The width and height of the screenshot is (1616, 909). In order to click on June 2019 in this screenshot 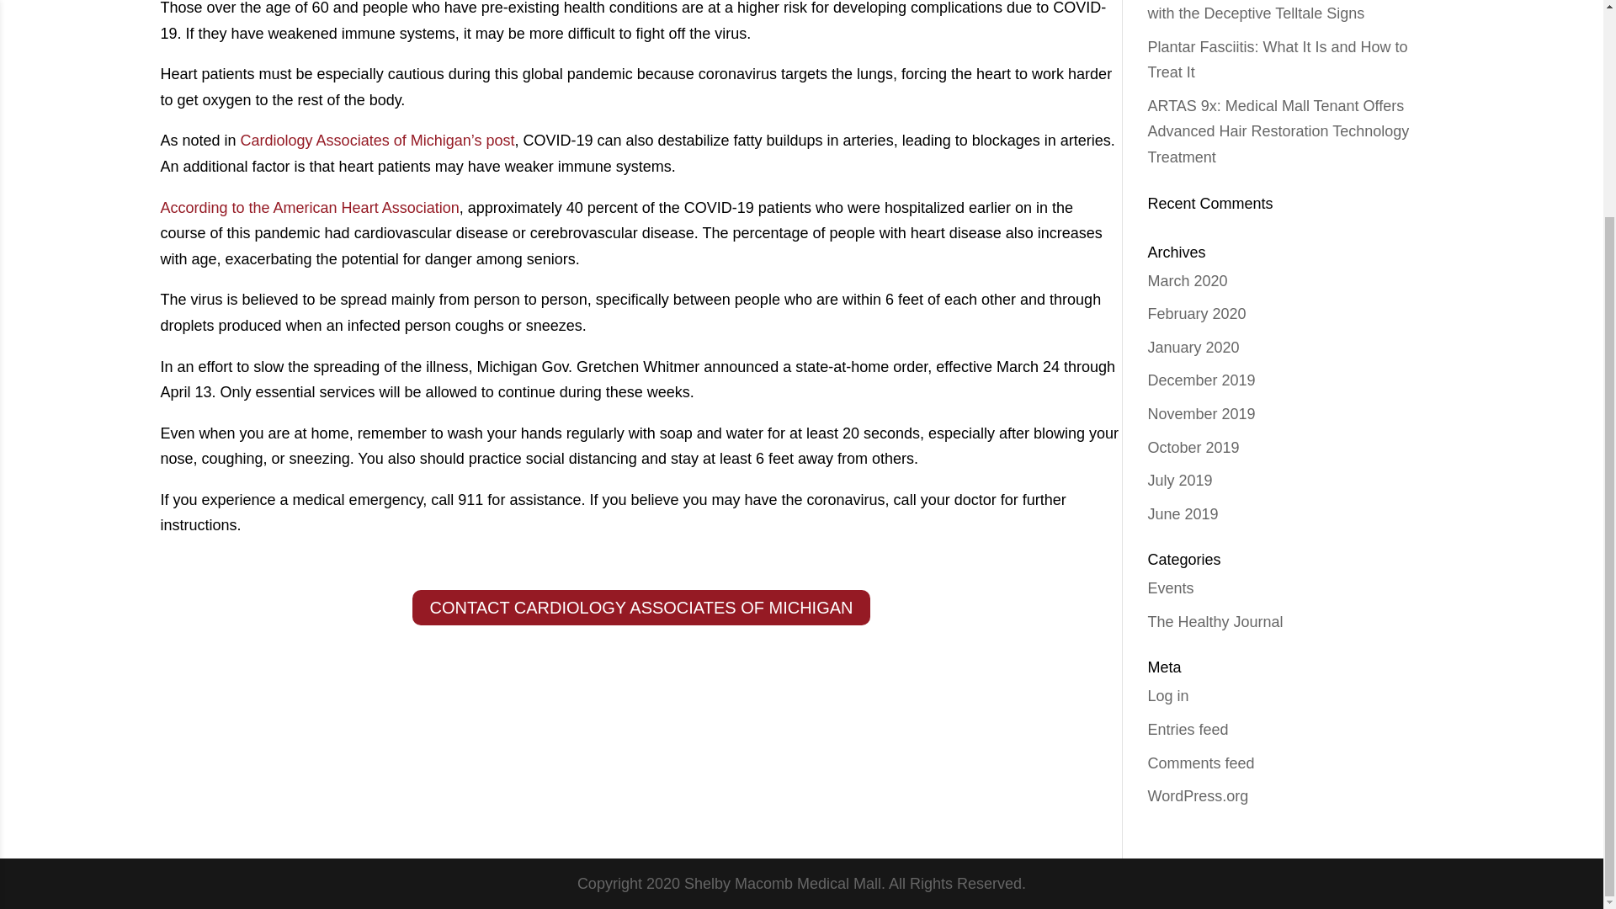, I will do `click(1183, 513)`.